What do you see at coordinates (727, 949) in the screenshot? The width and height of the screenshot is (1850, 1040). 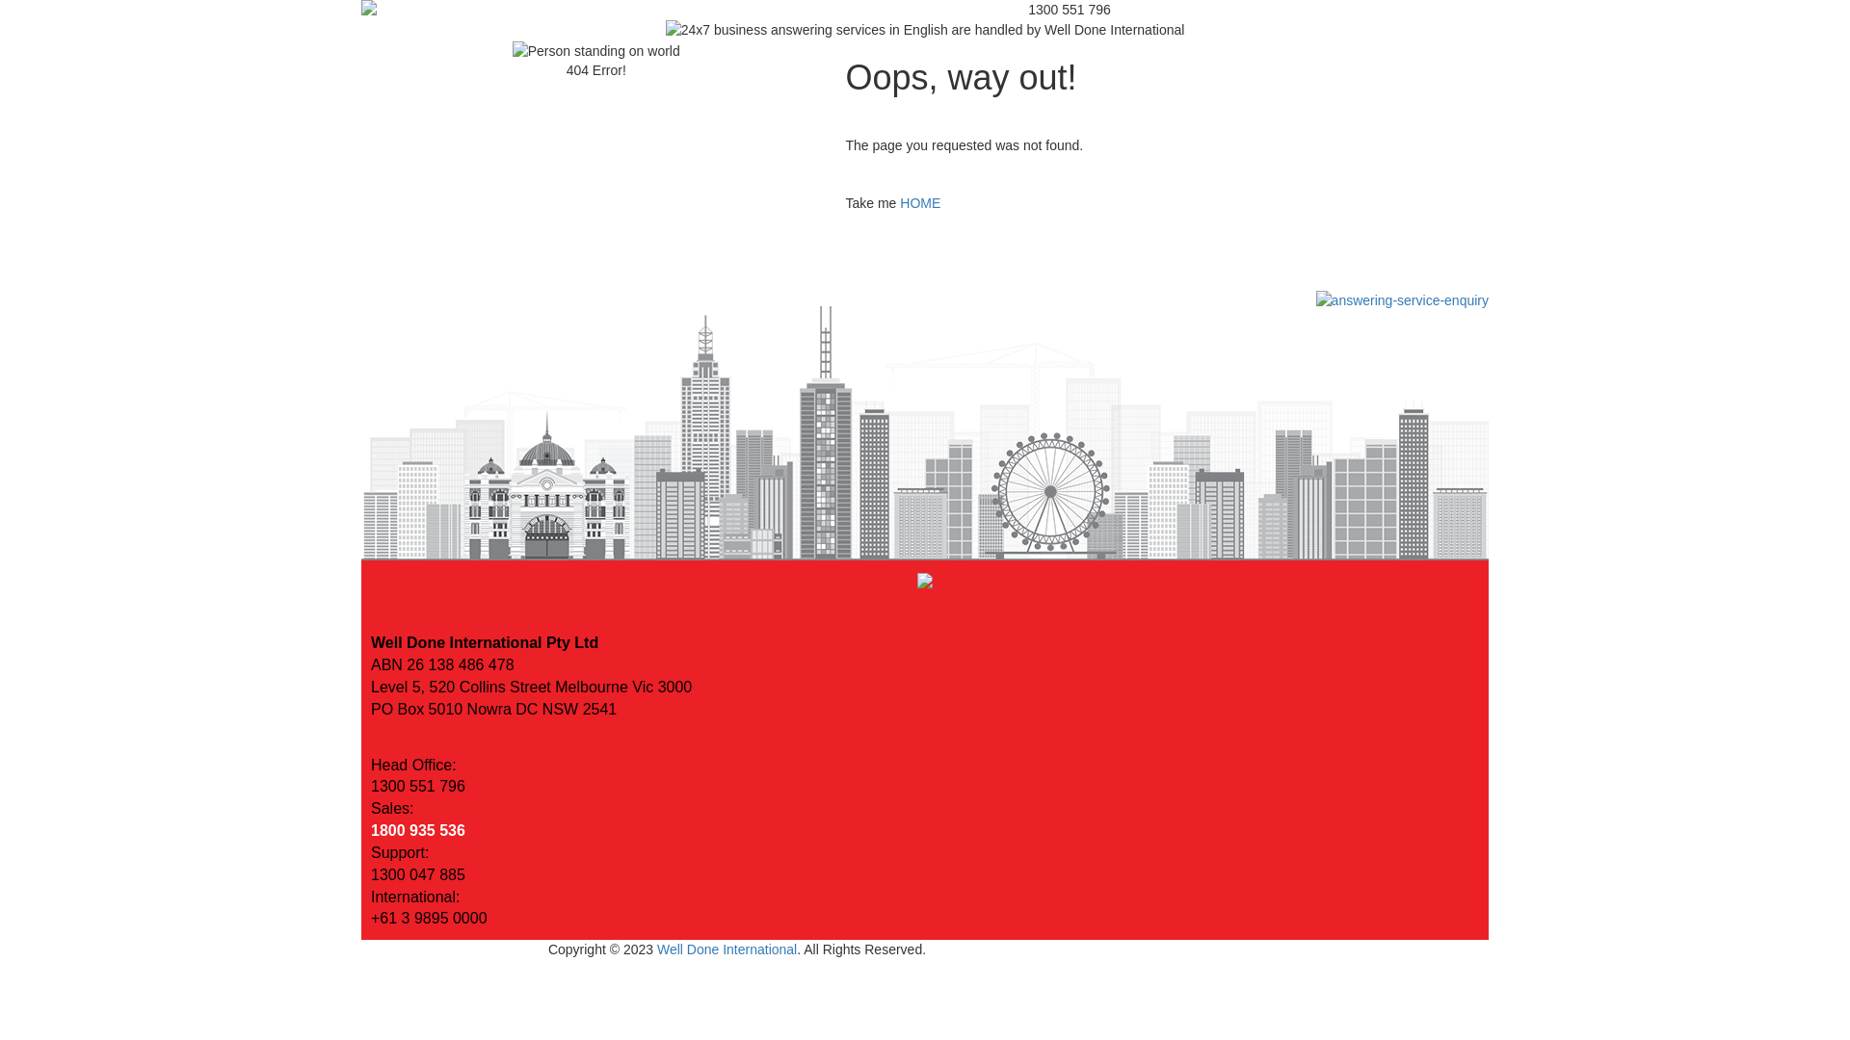 I see `Well Done International` at bounding box center [727, 949].